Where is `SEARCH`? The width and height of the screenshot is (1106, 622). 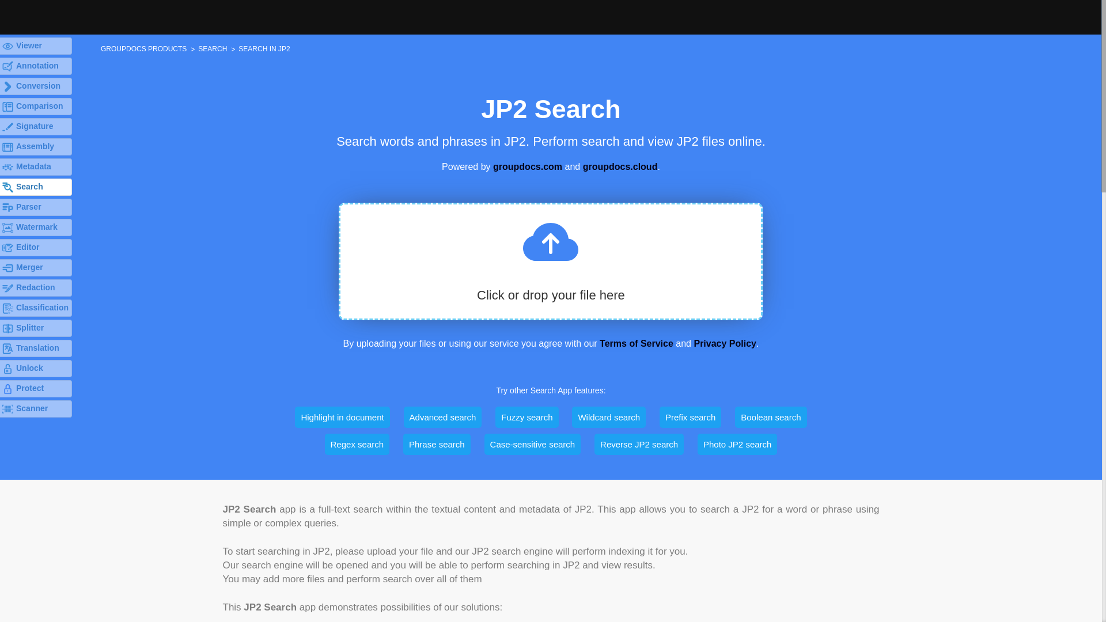 SEARCH is located at coordinates (212, 48).